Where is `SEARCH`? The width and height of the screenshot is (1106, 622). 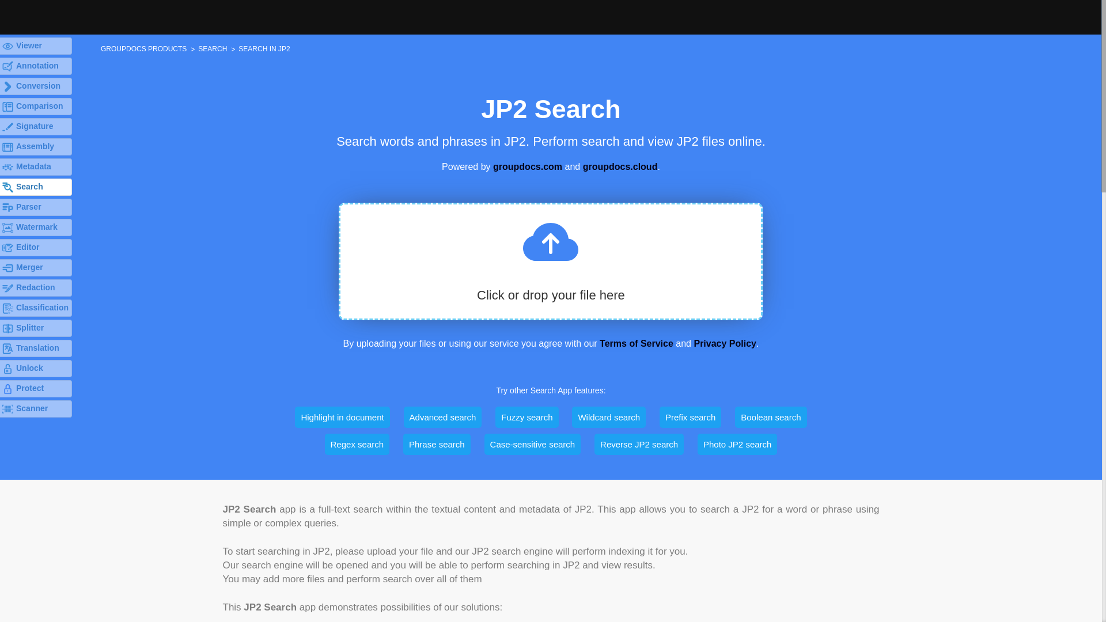 SEARCH is located at coordinates (212, 48).